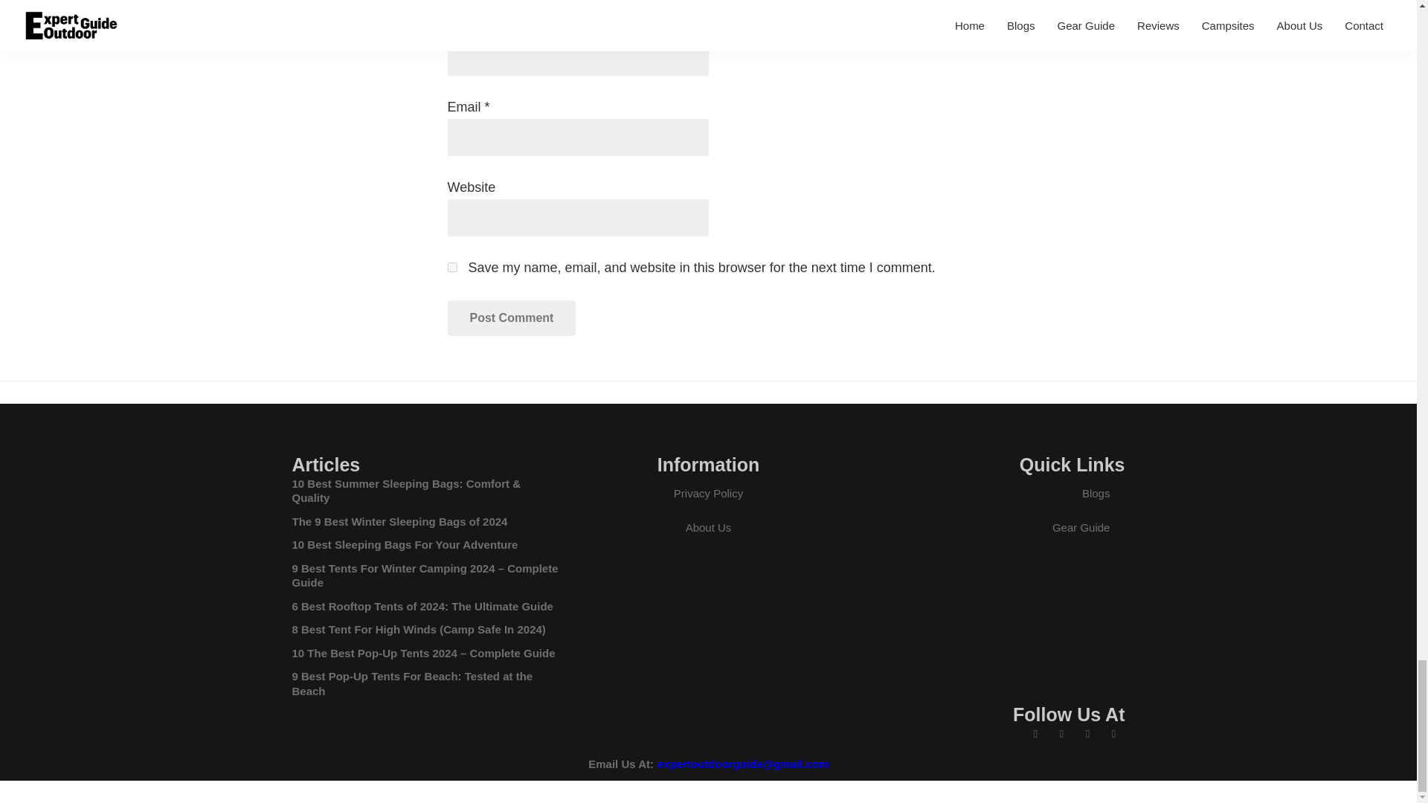  What do you see at coordinates (399, 521) in the screenshot?
I see `The 9 Best Winter Sleeping Bags of 2024` at bounding box center [399, 521].